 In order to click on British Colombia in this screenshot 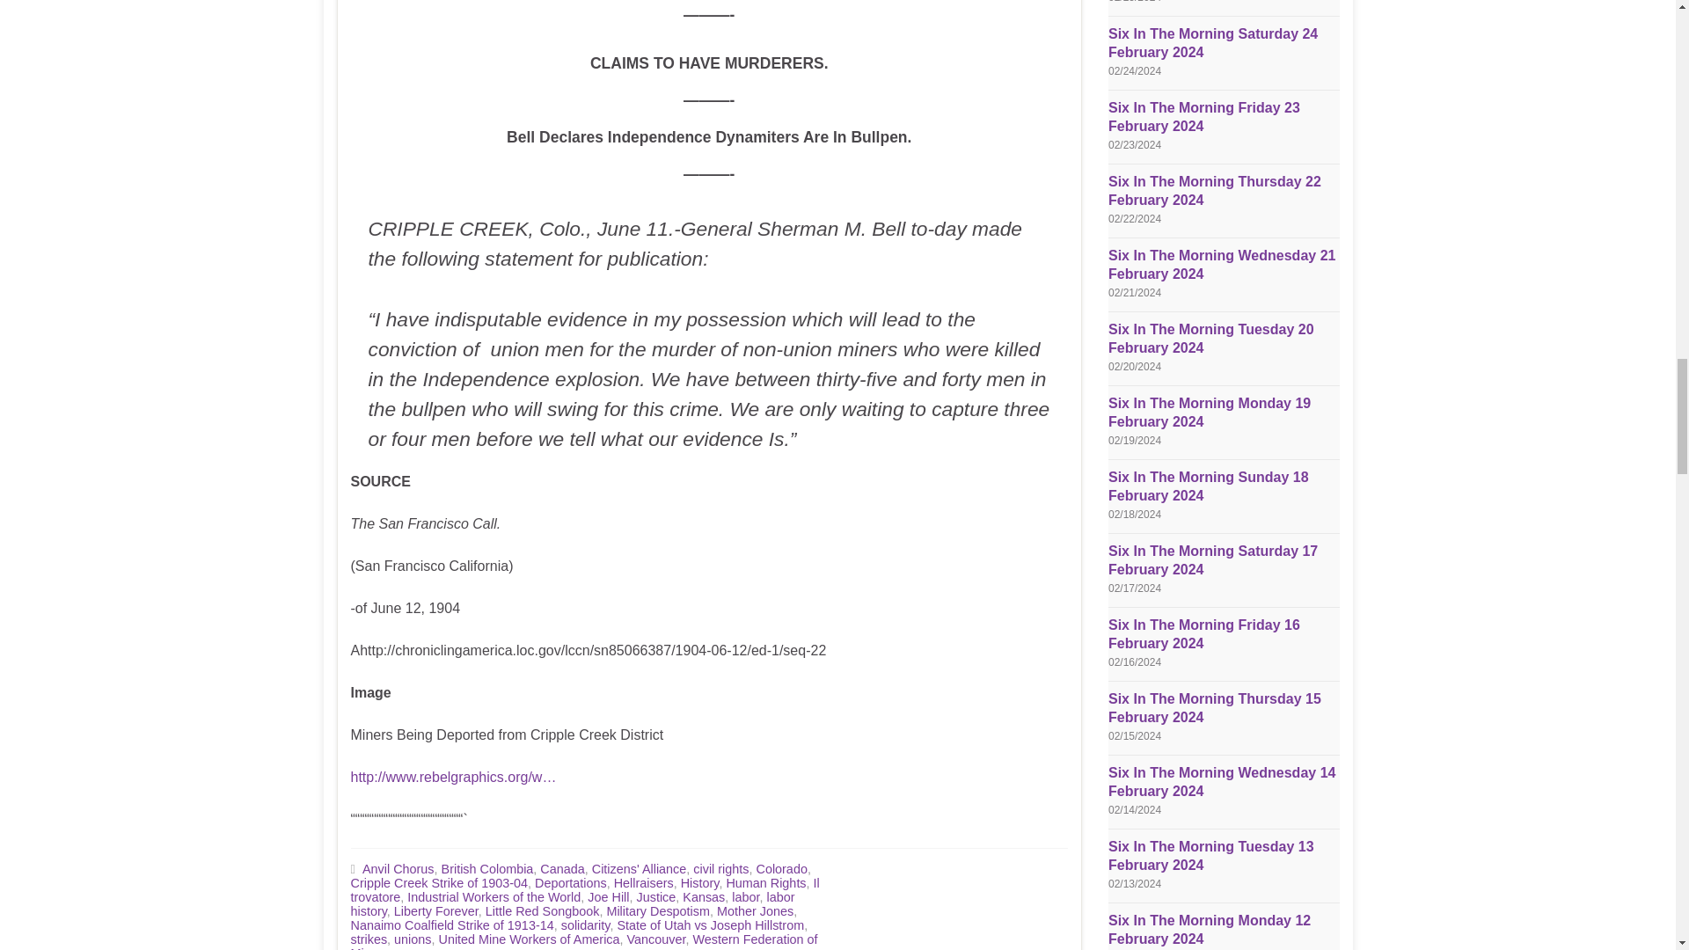, I will do `click(487, 868)`.